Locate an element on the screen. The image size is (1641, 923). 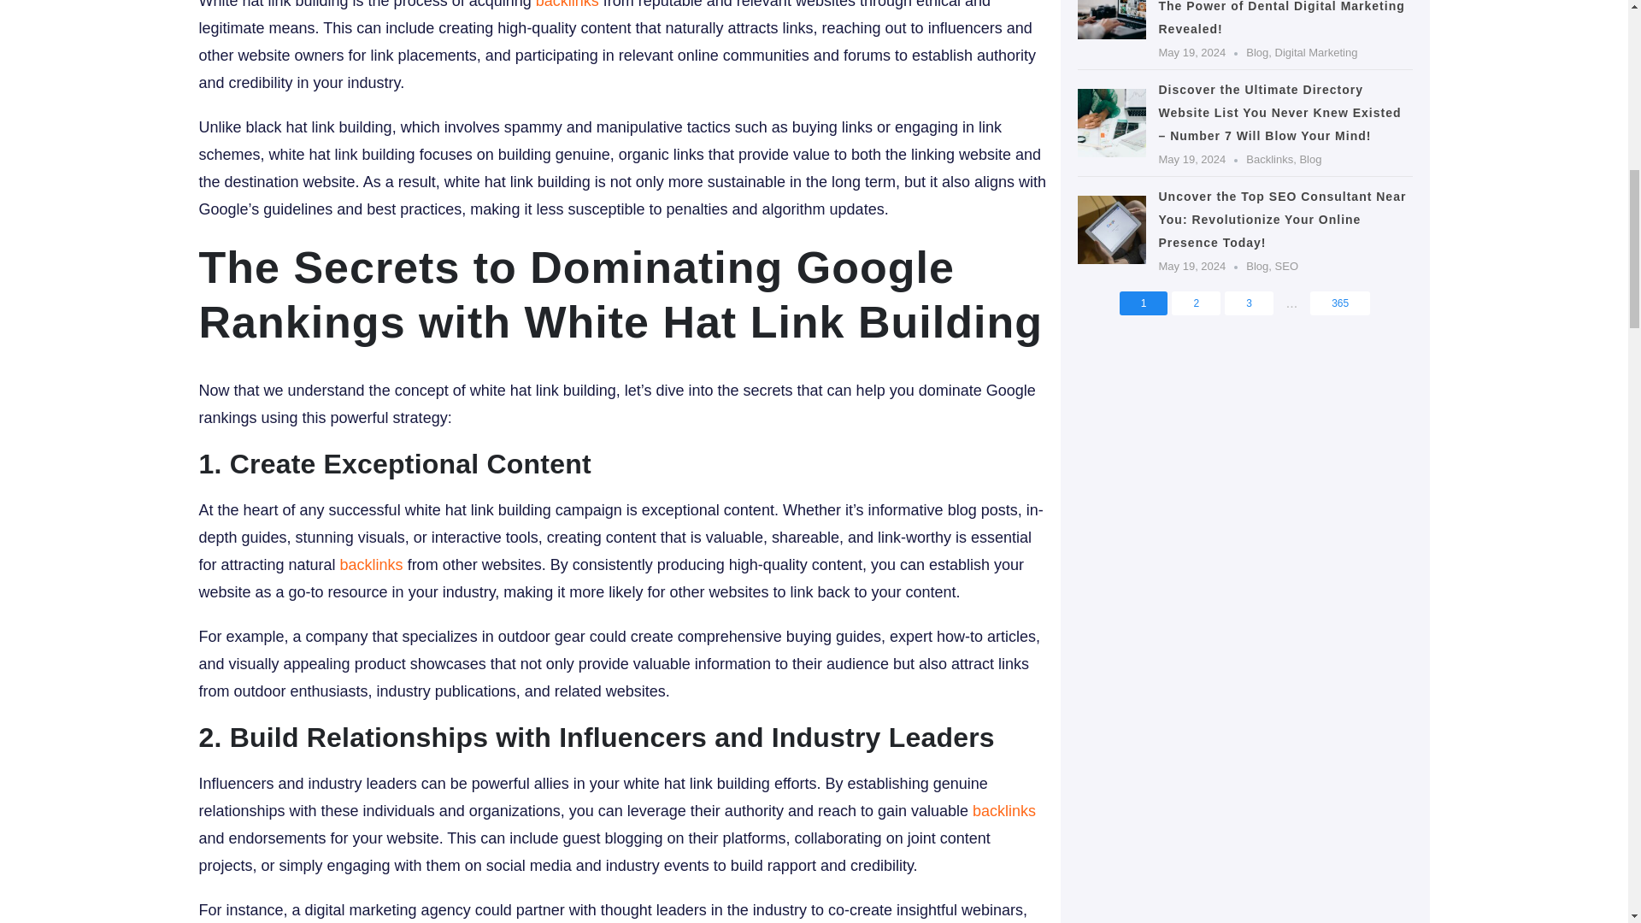
backlinks is located at coordinates (371, 564).